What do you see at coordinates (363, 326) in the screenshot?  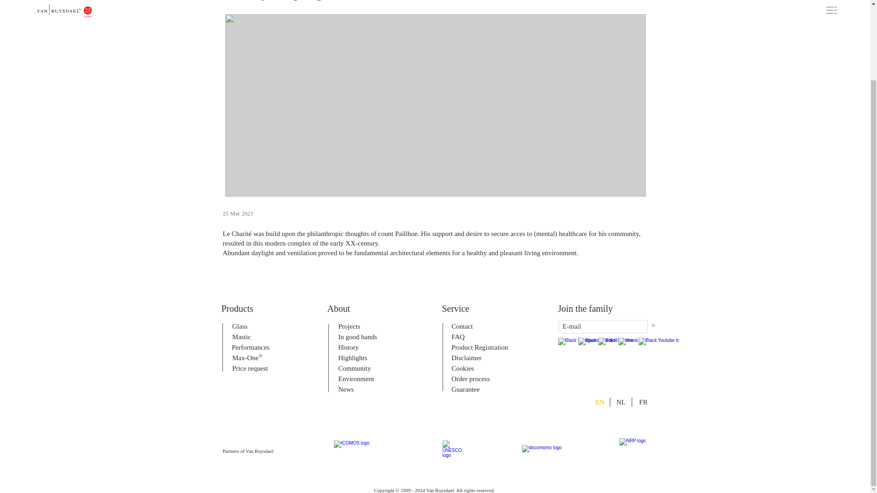 I see `Projects` at bounding box center [363, 326].